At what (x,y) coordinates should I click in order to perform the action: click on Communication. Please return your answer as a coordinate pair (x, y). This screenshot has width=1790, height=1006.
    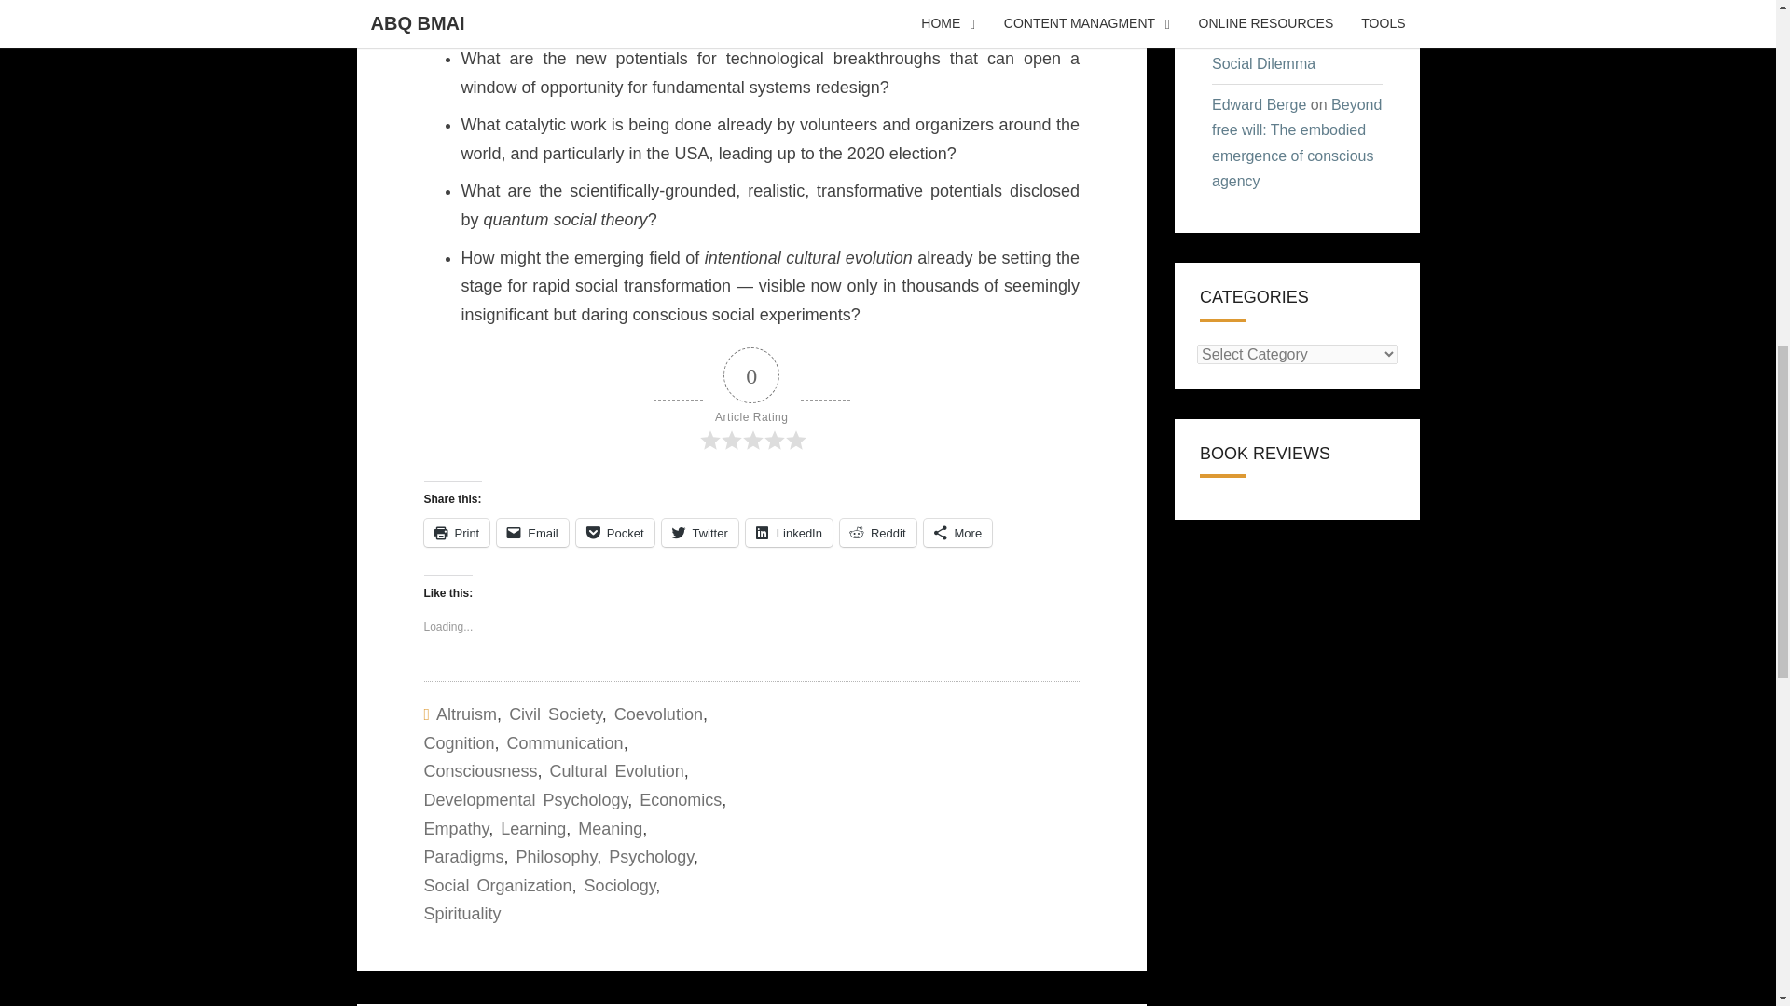
    Looking at the image, I should click on (565, 743).